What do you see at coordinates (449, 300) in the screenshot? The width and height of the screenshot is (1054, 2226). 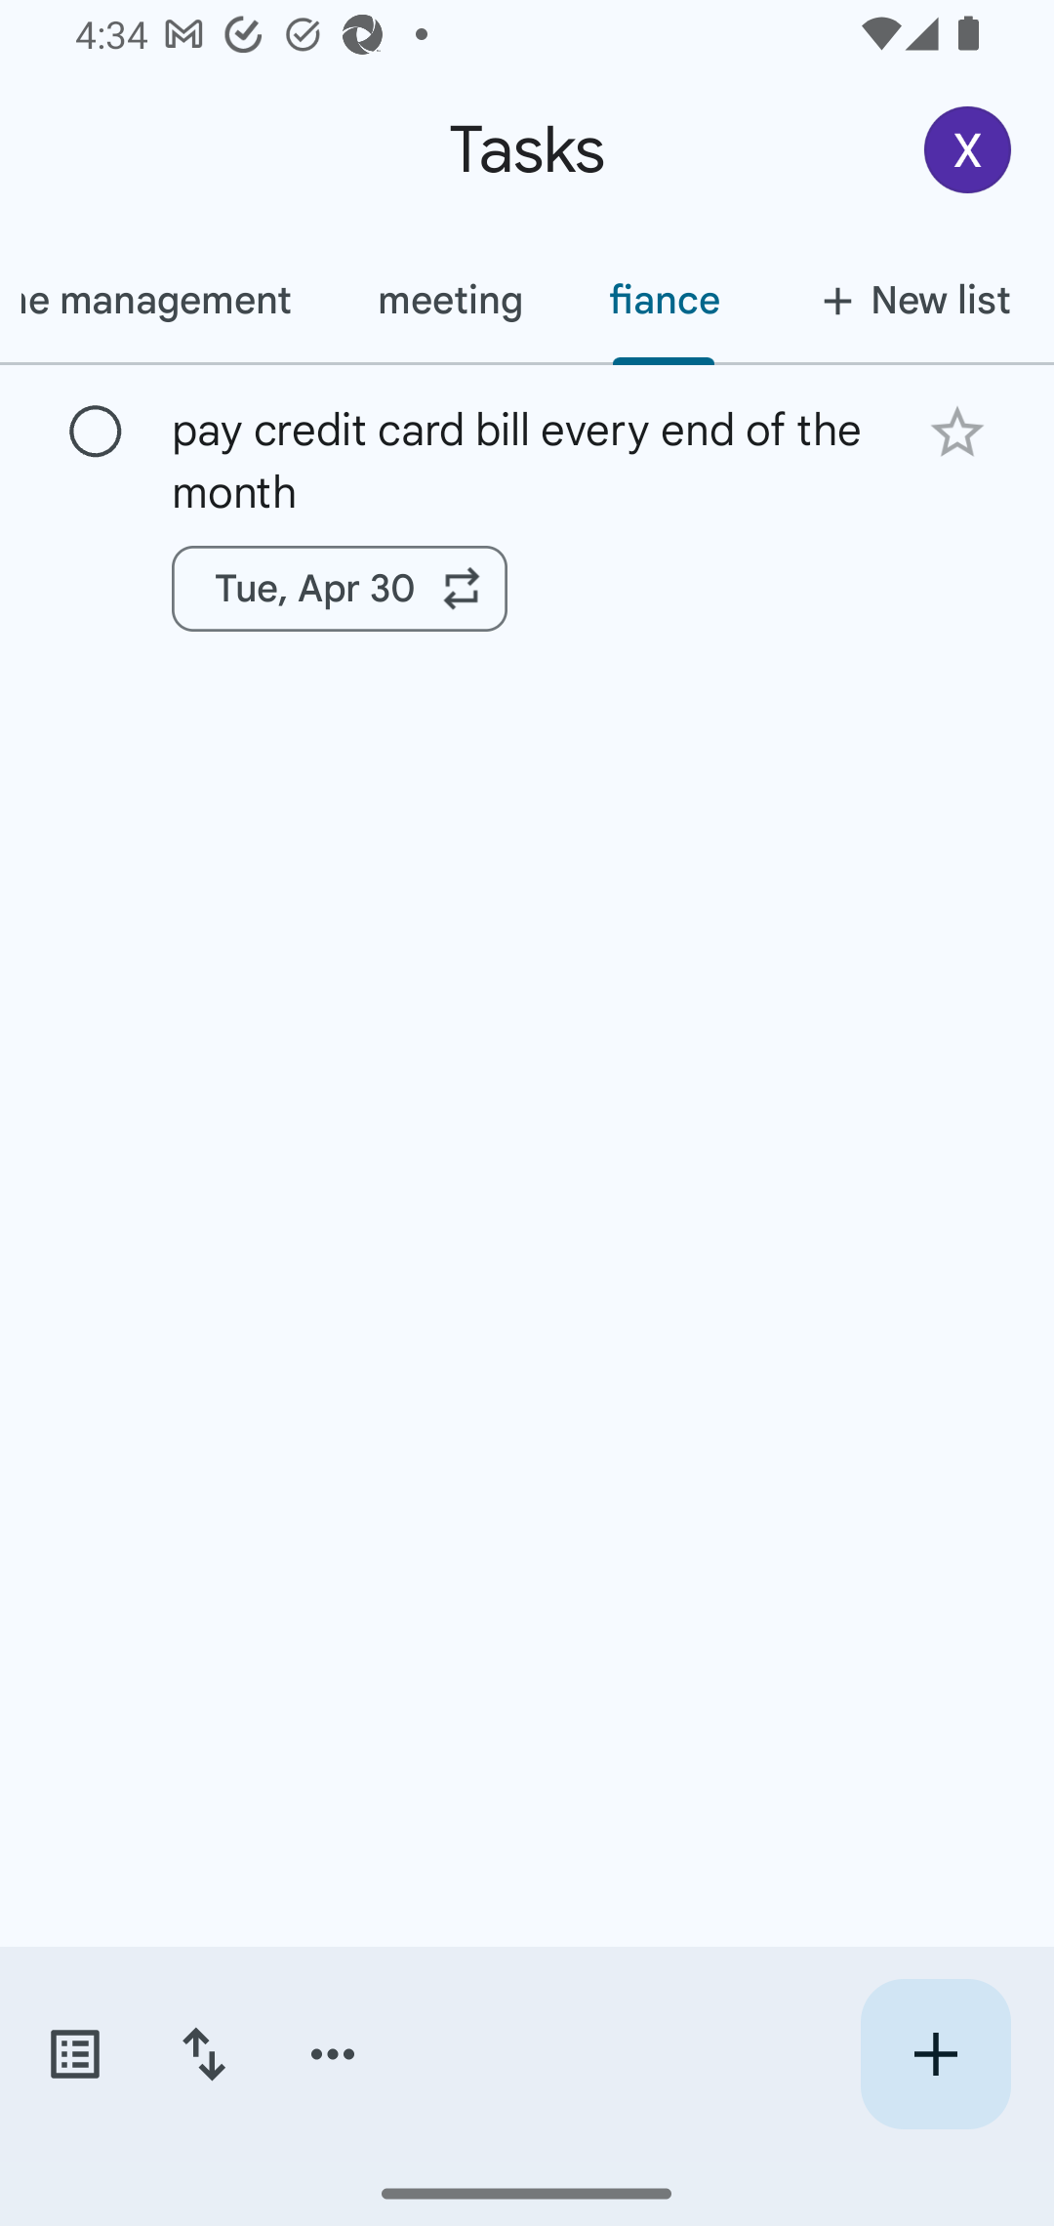 I see `meeting` at bounding box center [449, 300].